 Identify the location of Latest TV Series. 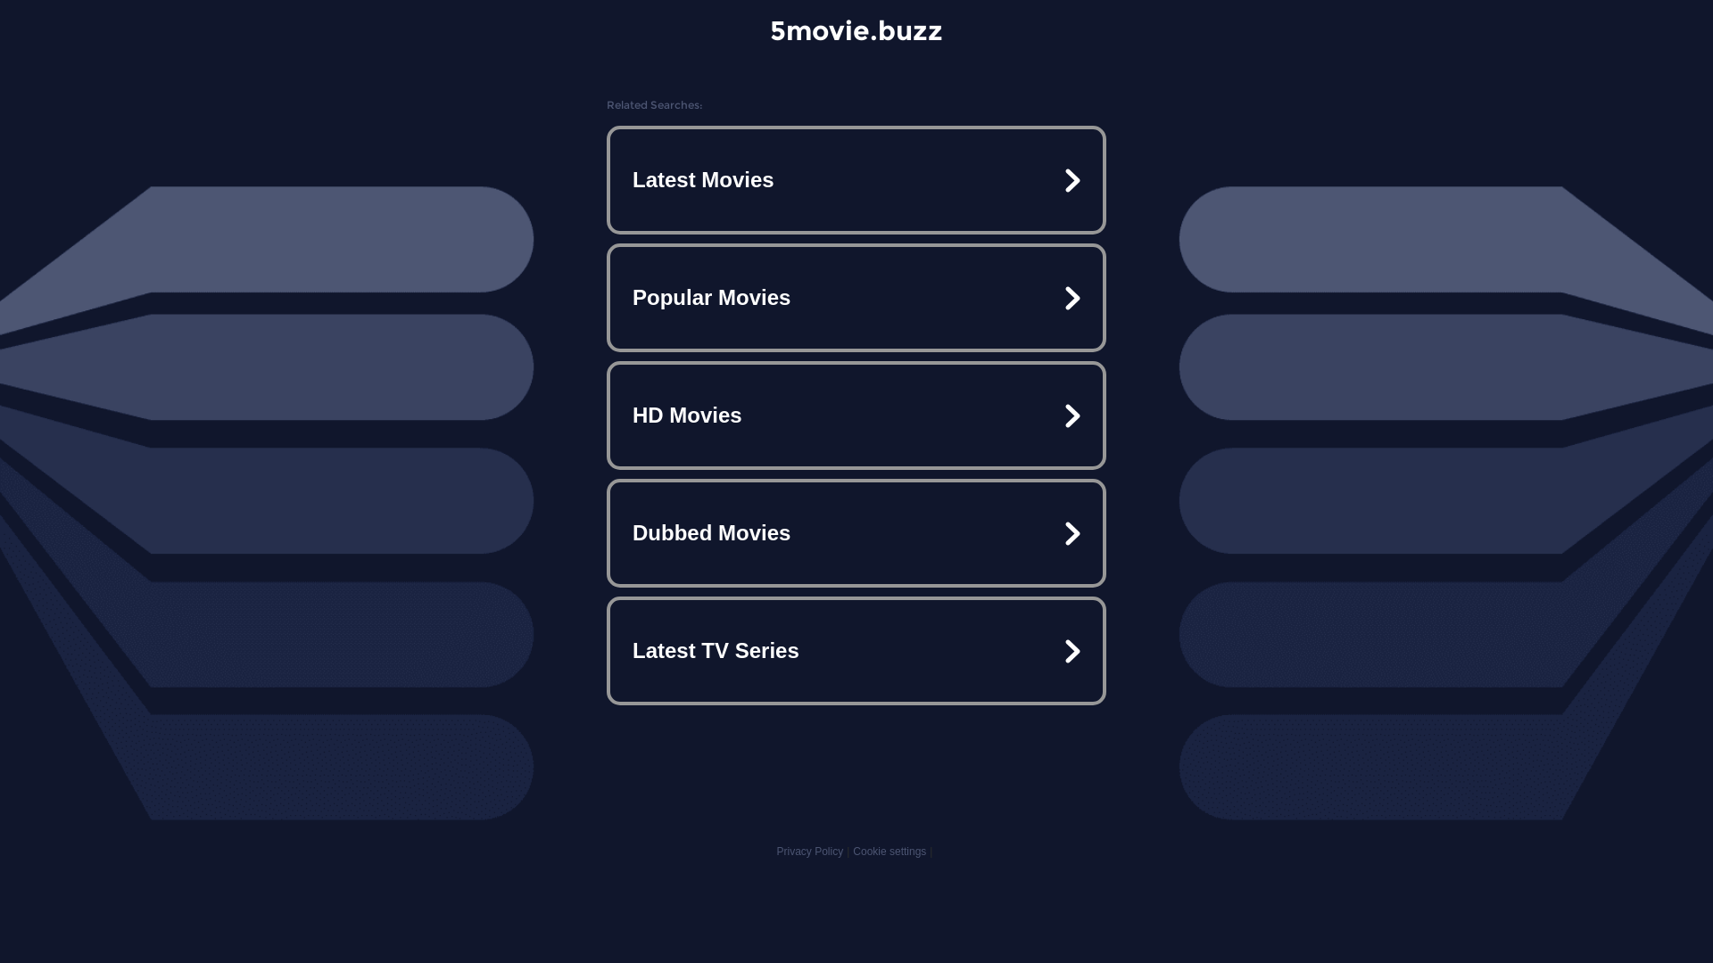
(856, 651).